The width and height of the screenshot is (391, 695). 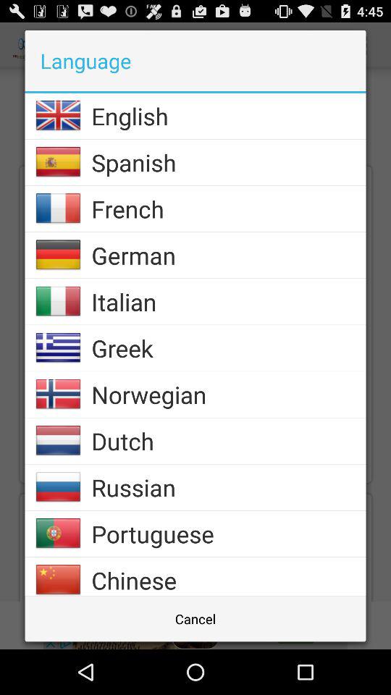 I want to click on press item below the dutch item, so click(x=229, y=487).